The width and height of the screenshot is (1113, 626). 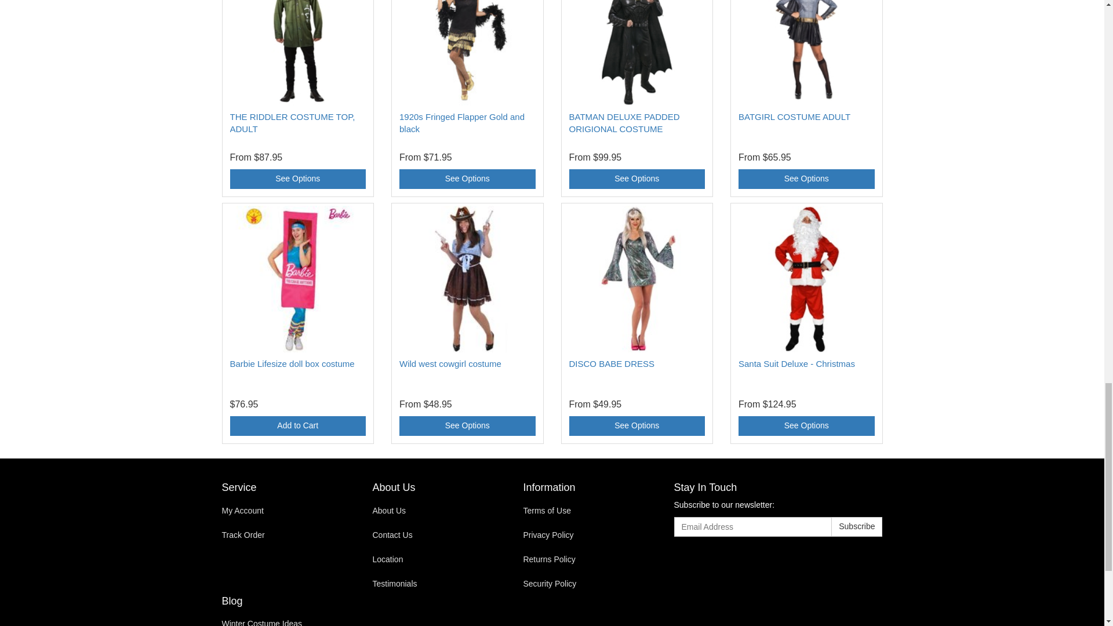 What do you see at coordinates (467, 179) in the screenshot?
I see `Buying Options` at bounding box center [467, 179].